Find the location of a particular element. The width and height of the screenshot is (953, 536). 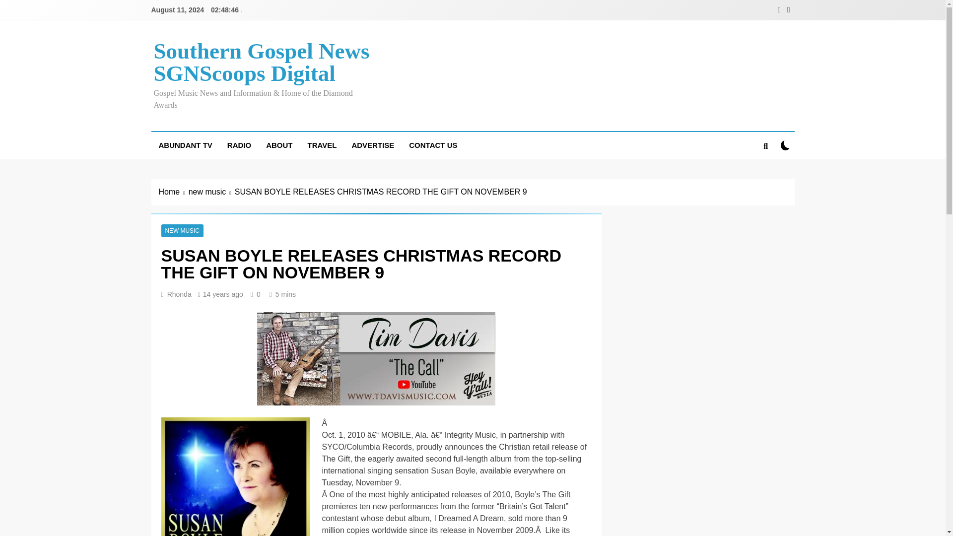

ADVERTISE is located at coordinates (372, 145).